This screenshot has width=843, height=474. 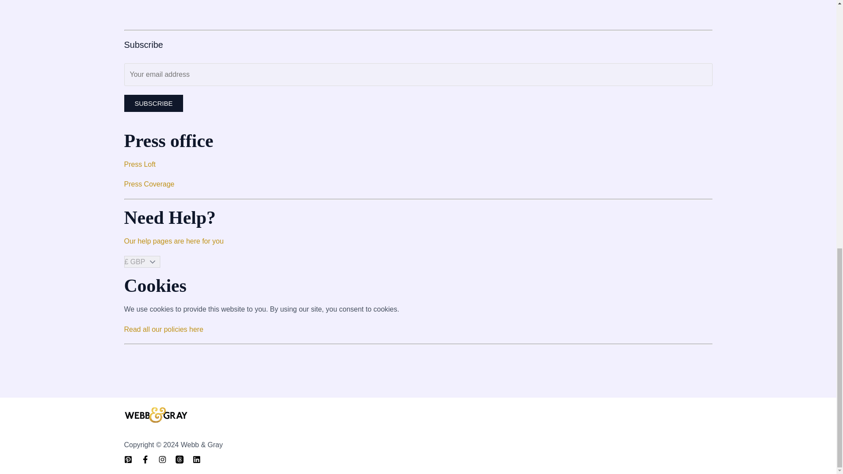 I want to click on Our help pages are here for you, so click(x=173, y=241).